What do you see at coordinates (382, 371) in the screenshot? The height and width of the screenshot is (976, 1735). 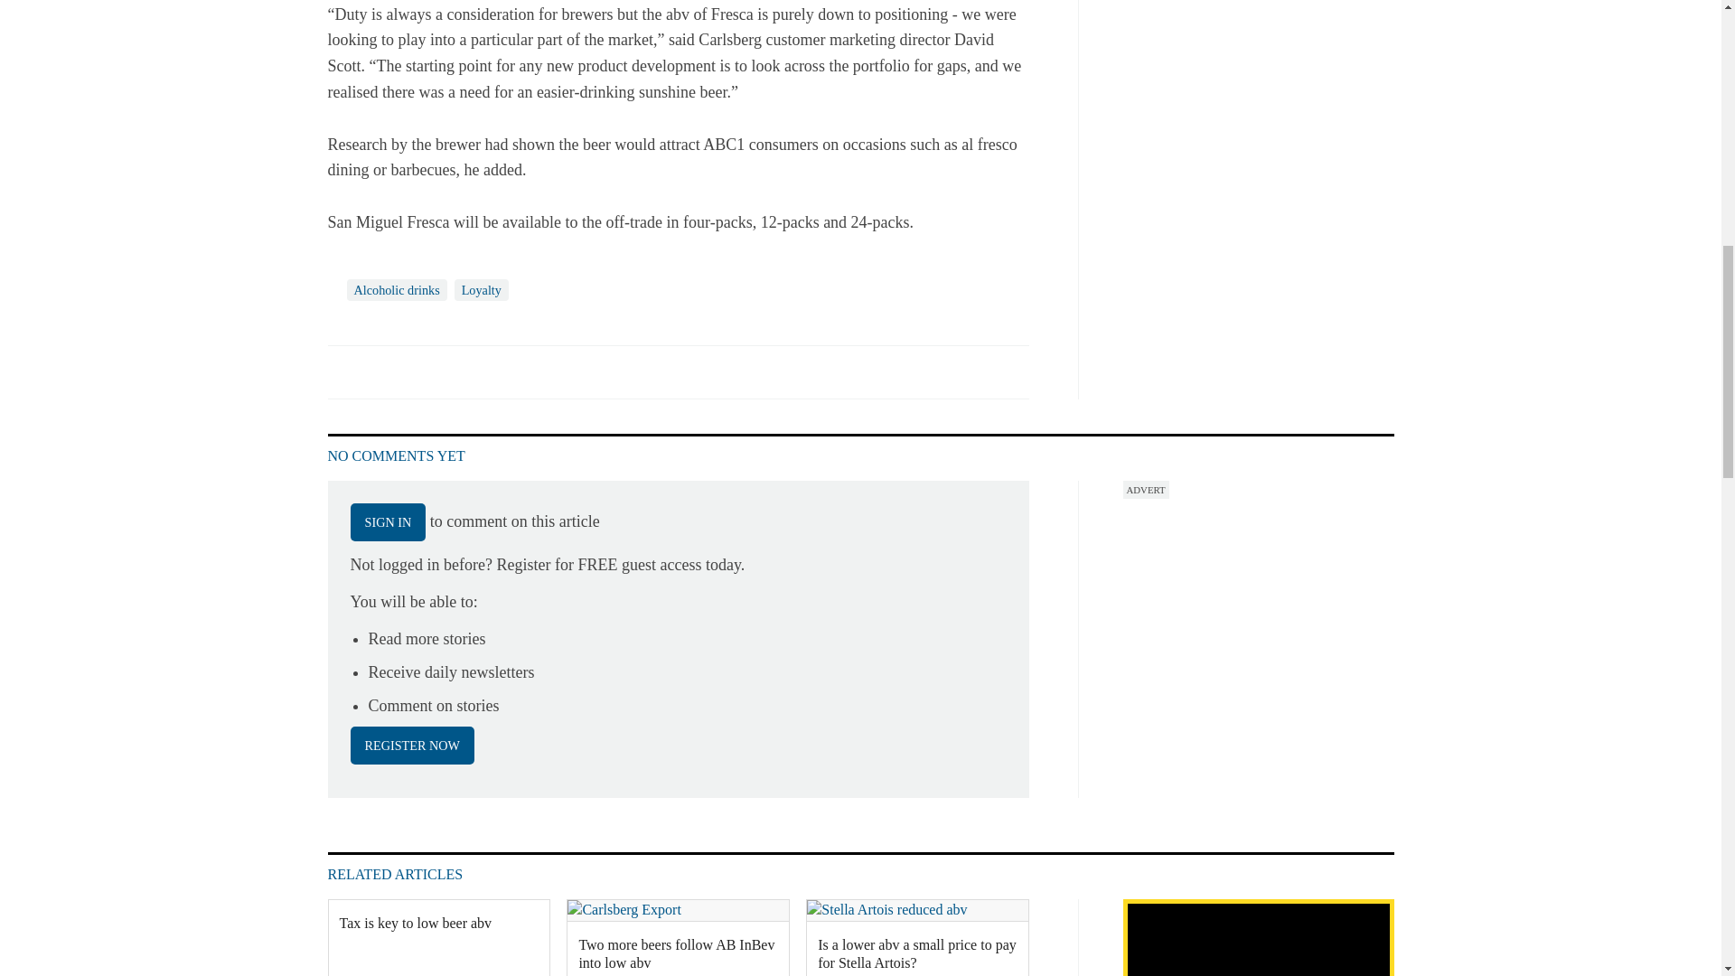 I see `Share this on Twitter` at bounding box center [382, 371].